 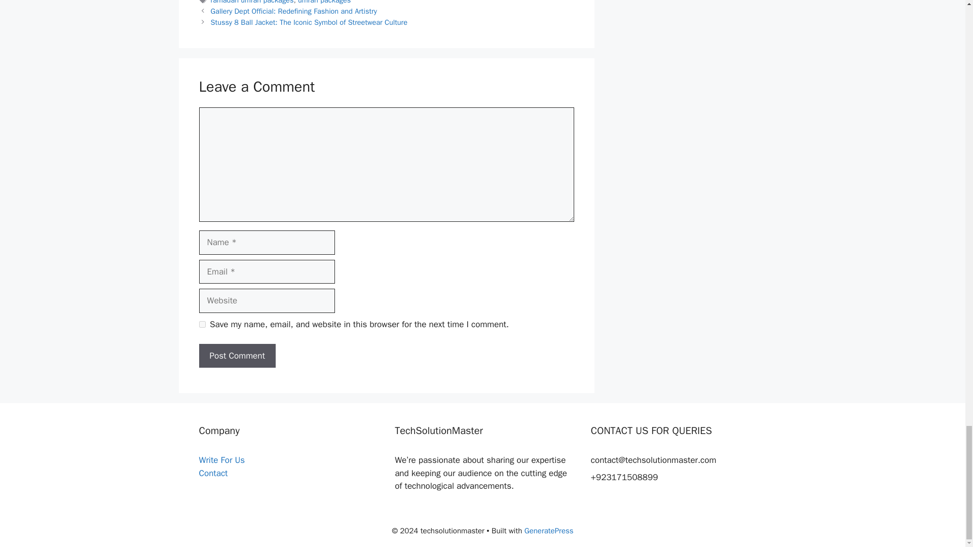 What do you see at coordinates (213, 473) in the screenshot?
I see `Contact` at bounding box center [213, 473].